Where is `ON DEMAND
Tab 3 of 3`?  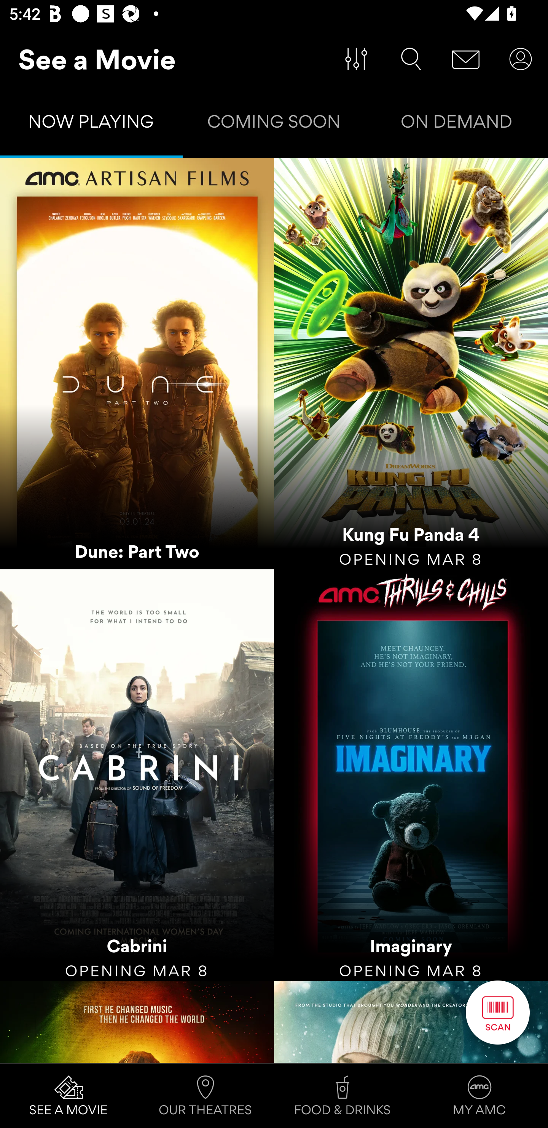
ON DEMAND
Tab 3 of 3 is located at coordinates (457, 124).